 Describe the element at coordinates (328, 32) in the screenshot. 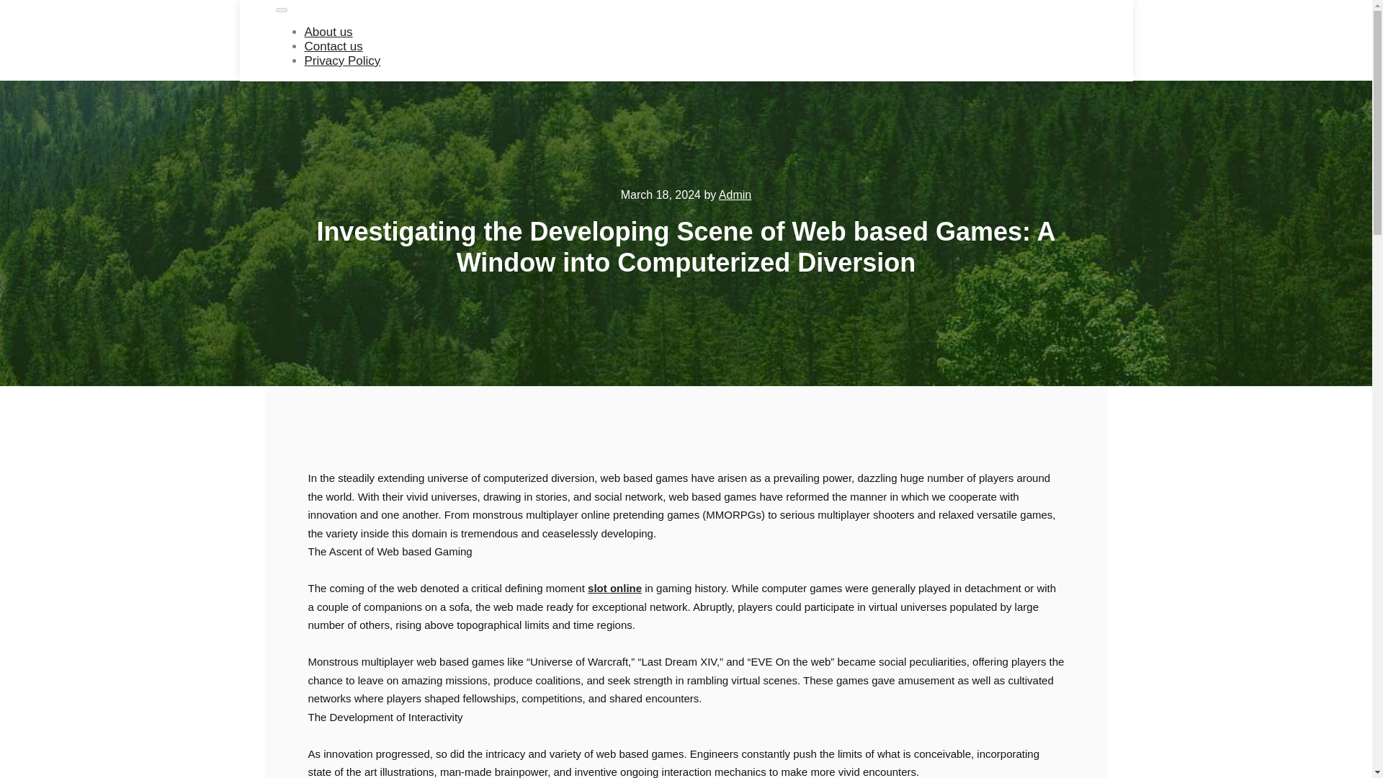

I see `About us` at that location.